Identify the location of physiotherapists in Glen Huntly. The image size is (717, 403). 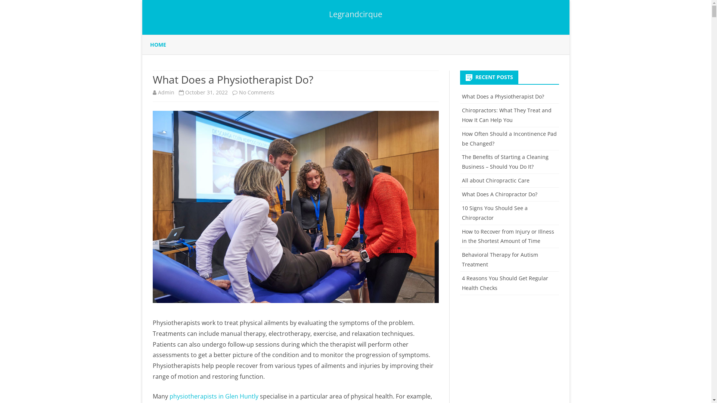
(214, 396).